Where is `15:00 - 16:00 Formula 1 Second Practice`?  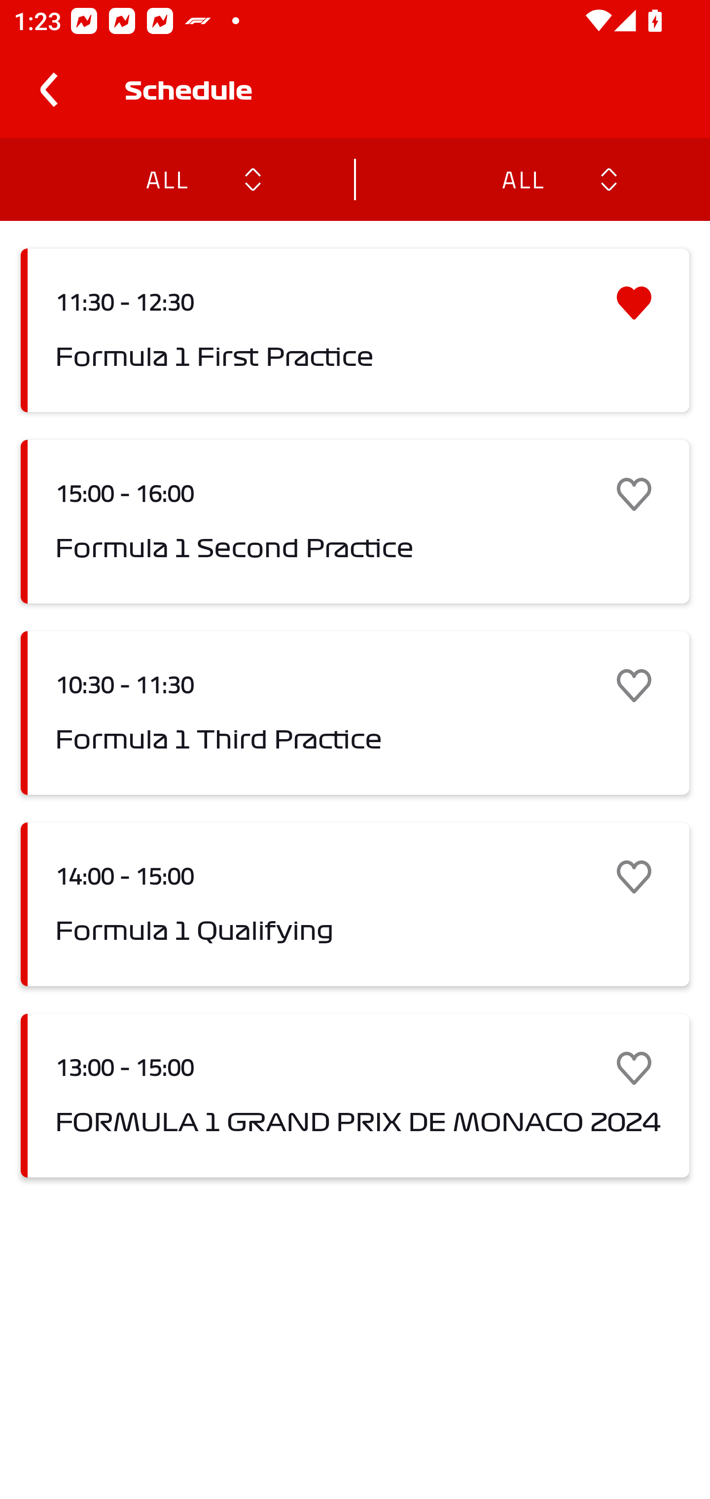
15:00 - 16:00 Formula 1 Second Practice is located at coordinates (355, 522).